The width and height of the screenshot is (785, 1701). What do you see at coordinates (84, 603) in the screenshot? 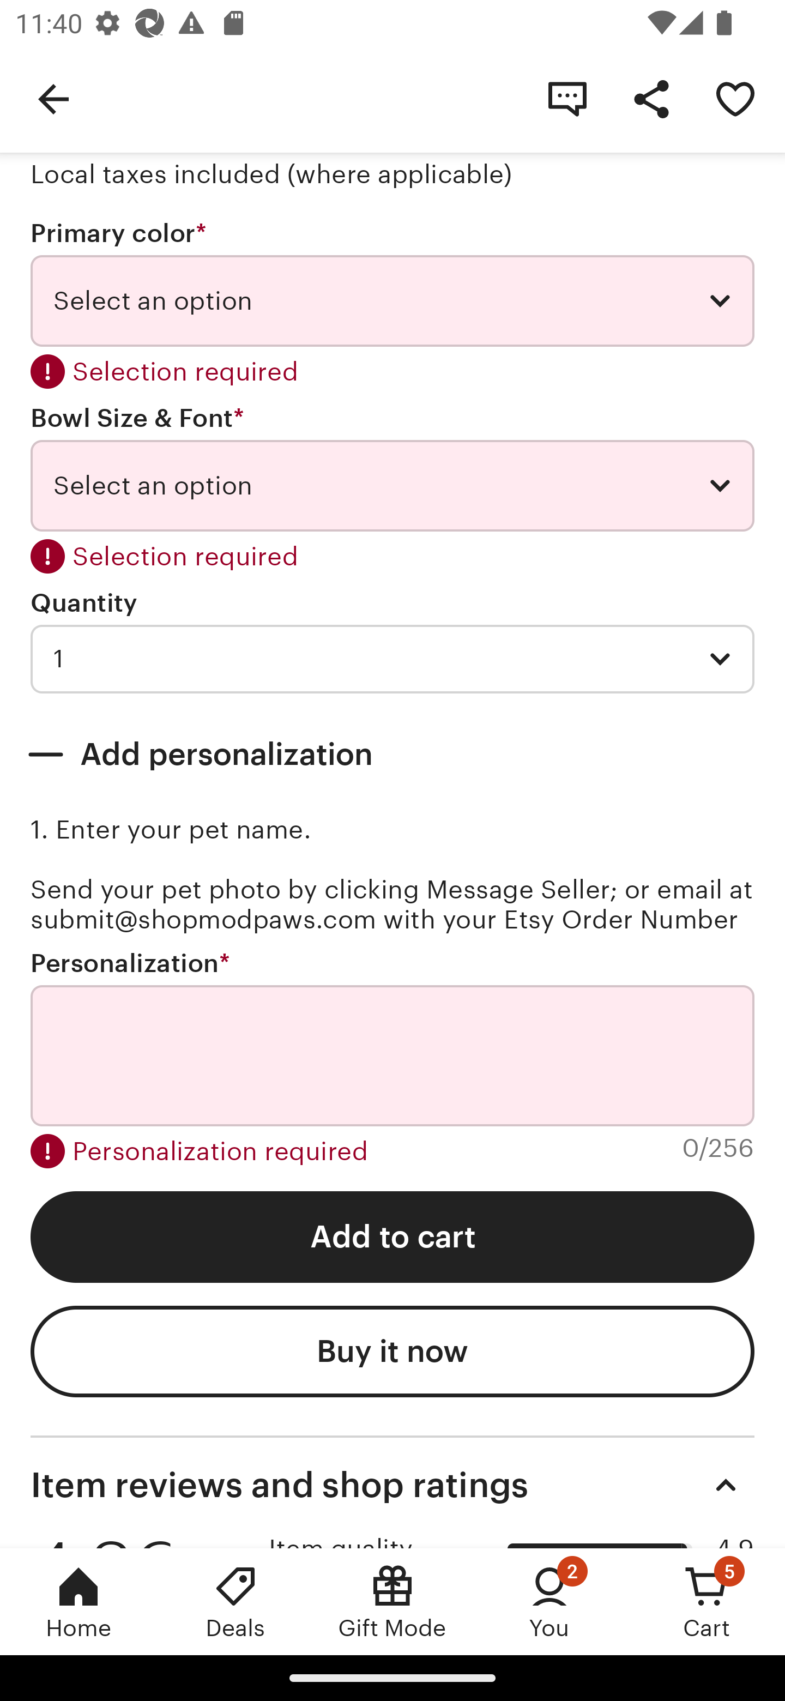
I see `Quantity` at bounding box center [84, 603].